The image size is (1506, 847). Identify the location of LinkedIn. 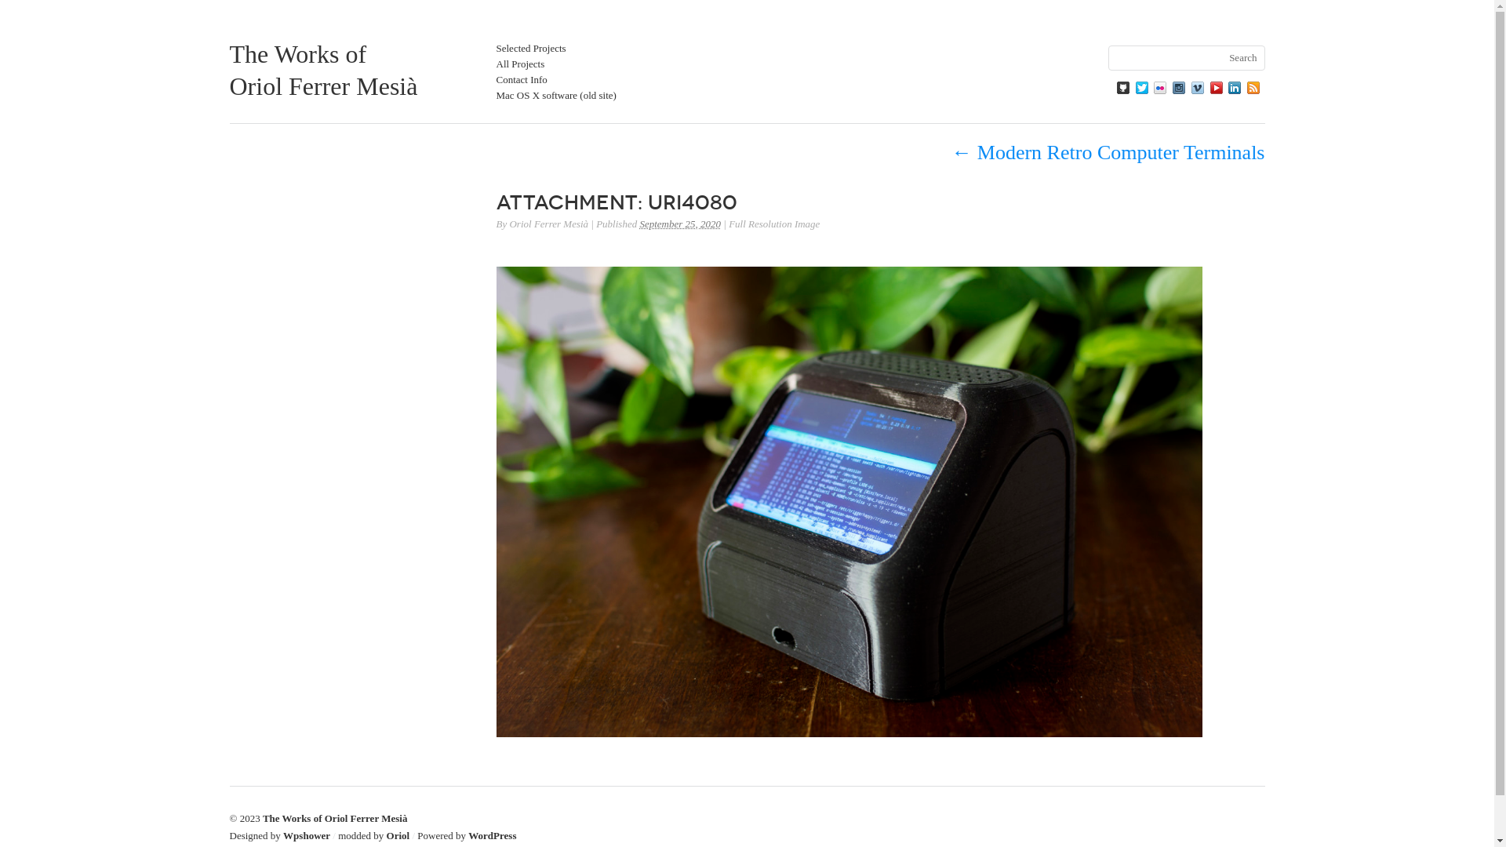
(1235, 88).